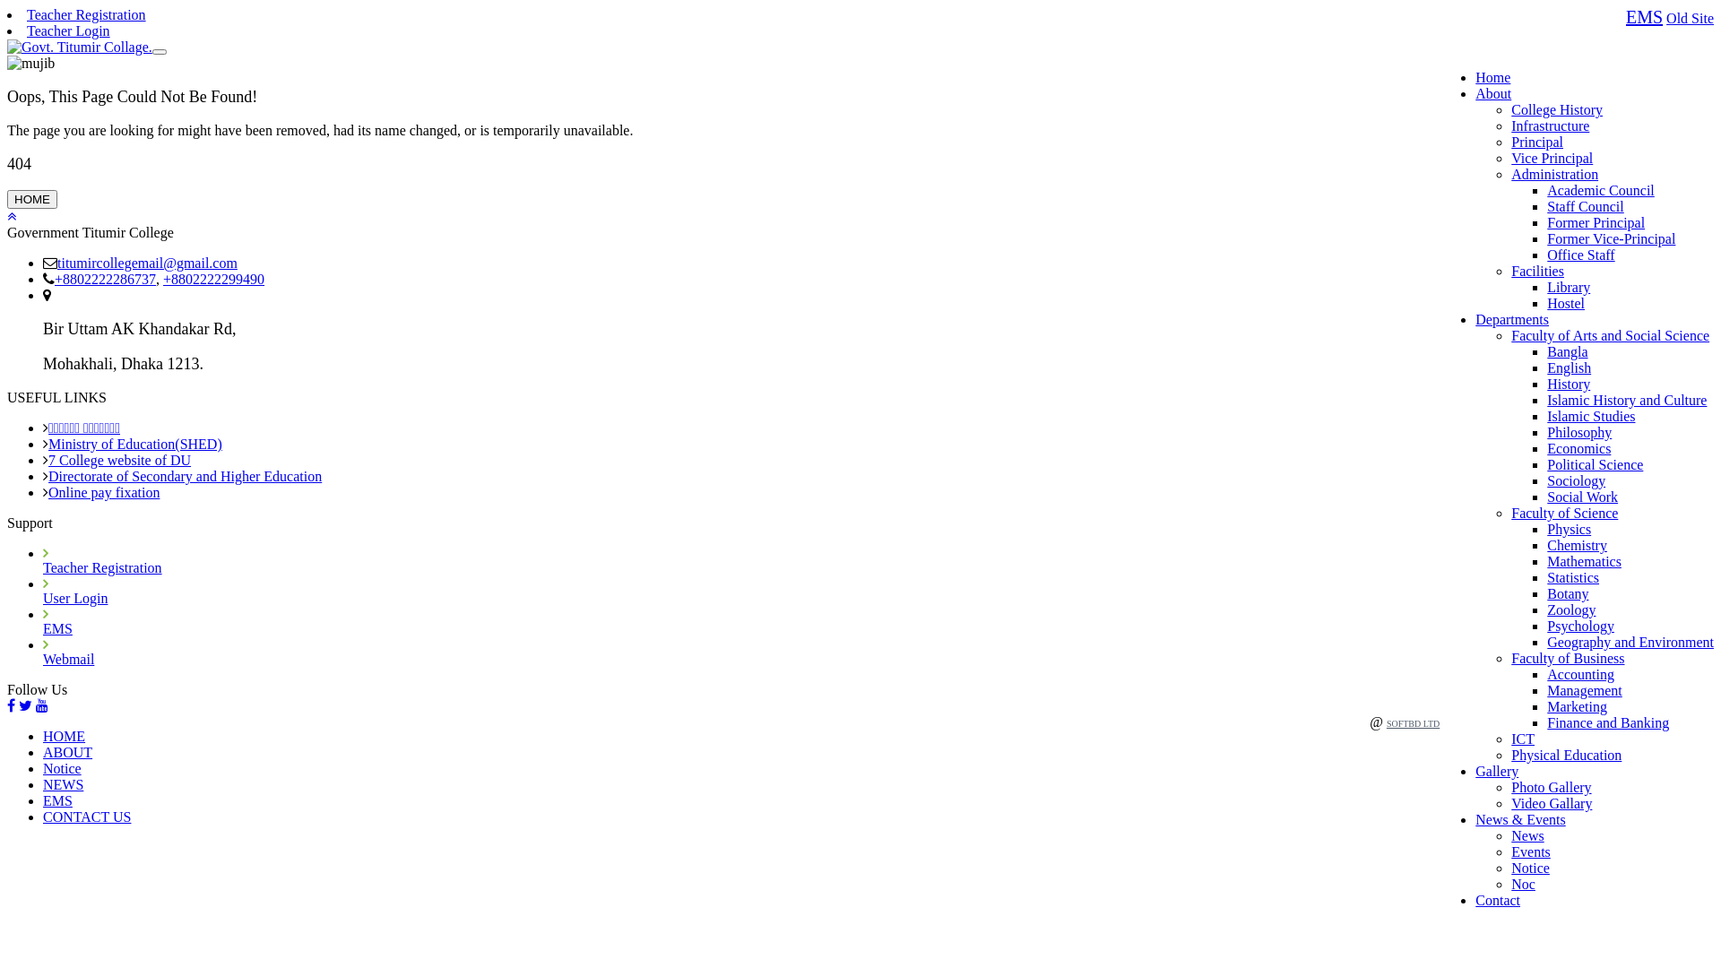  Describe the element at coordinates (1566, 303) in the screenshot. I see `Hostel` at that location.